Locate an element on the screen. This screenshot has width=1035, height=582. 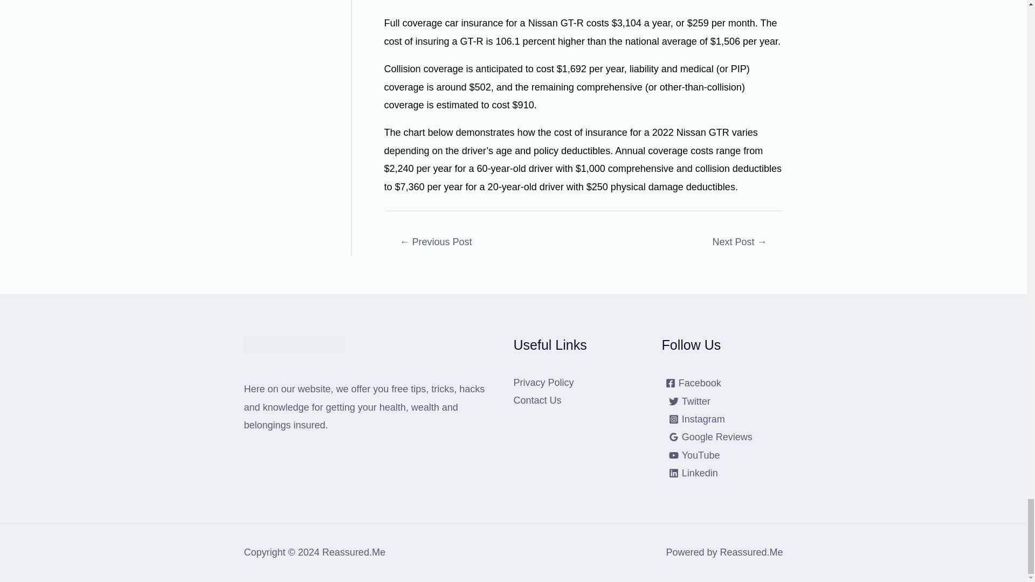
Google Reviews is located at coordinates (710, 436).